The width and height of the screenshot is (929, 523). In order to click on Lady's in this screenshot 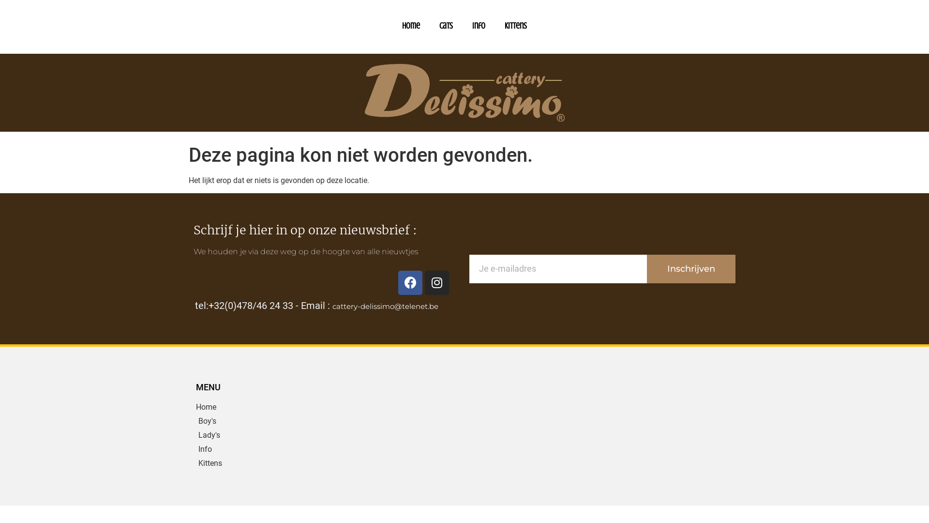, I will do `click(261, 435)`.